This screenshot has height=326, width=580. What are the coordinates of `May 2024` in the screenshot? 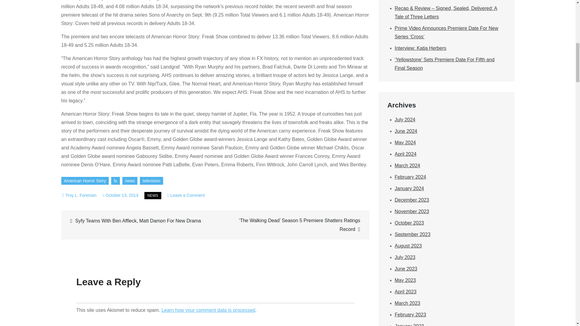 It's located at (405, 142).